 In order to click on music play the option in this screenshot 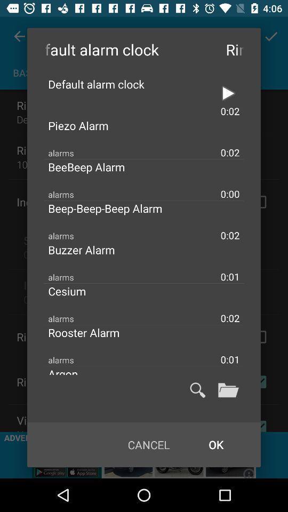, I will do `click(228, 93)`.